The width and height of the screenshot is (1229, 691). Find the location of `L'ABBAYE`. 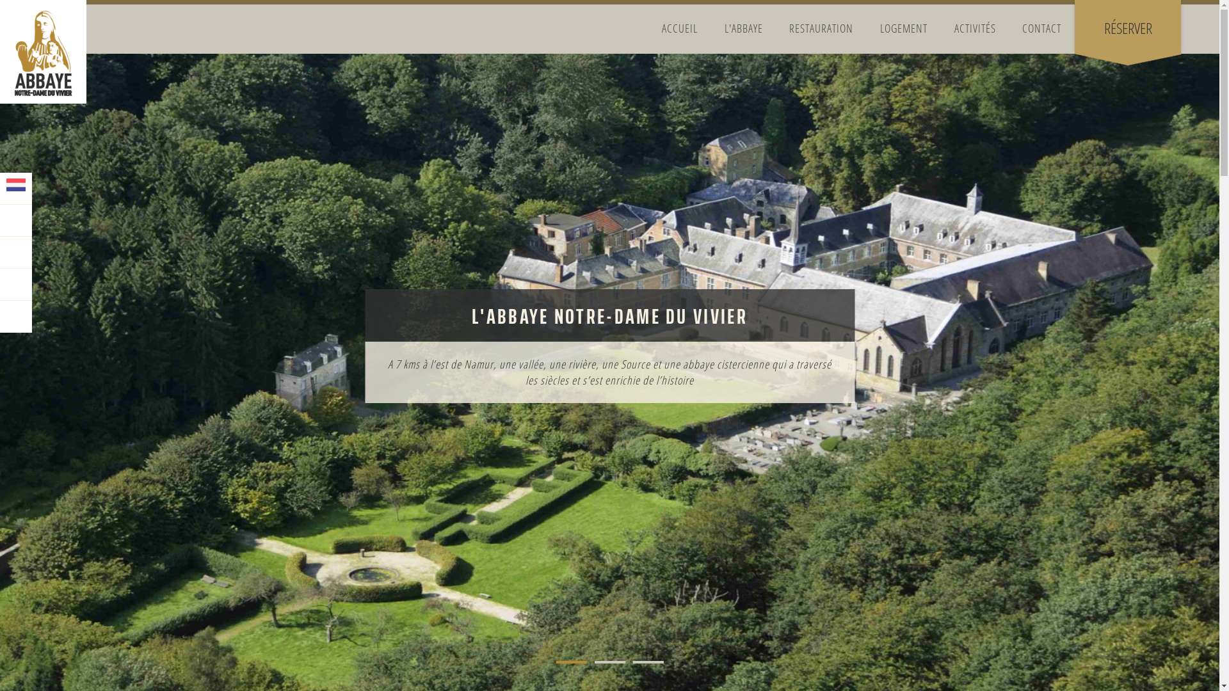

L'ABBAYE is located at coordinates (744, 28).